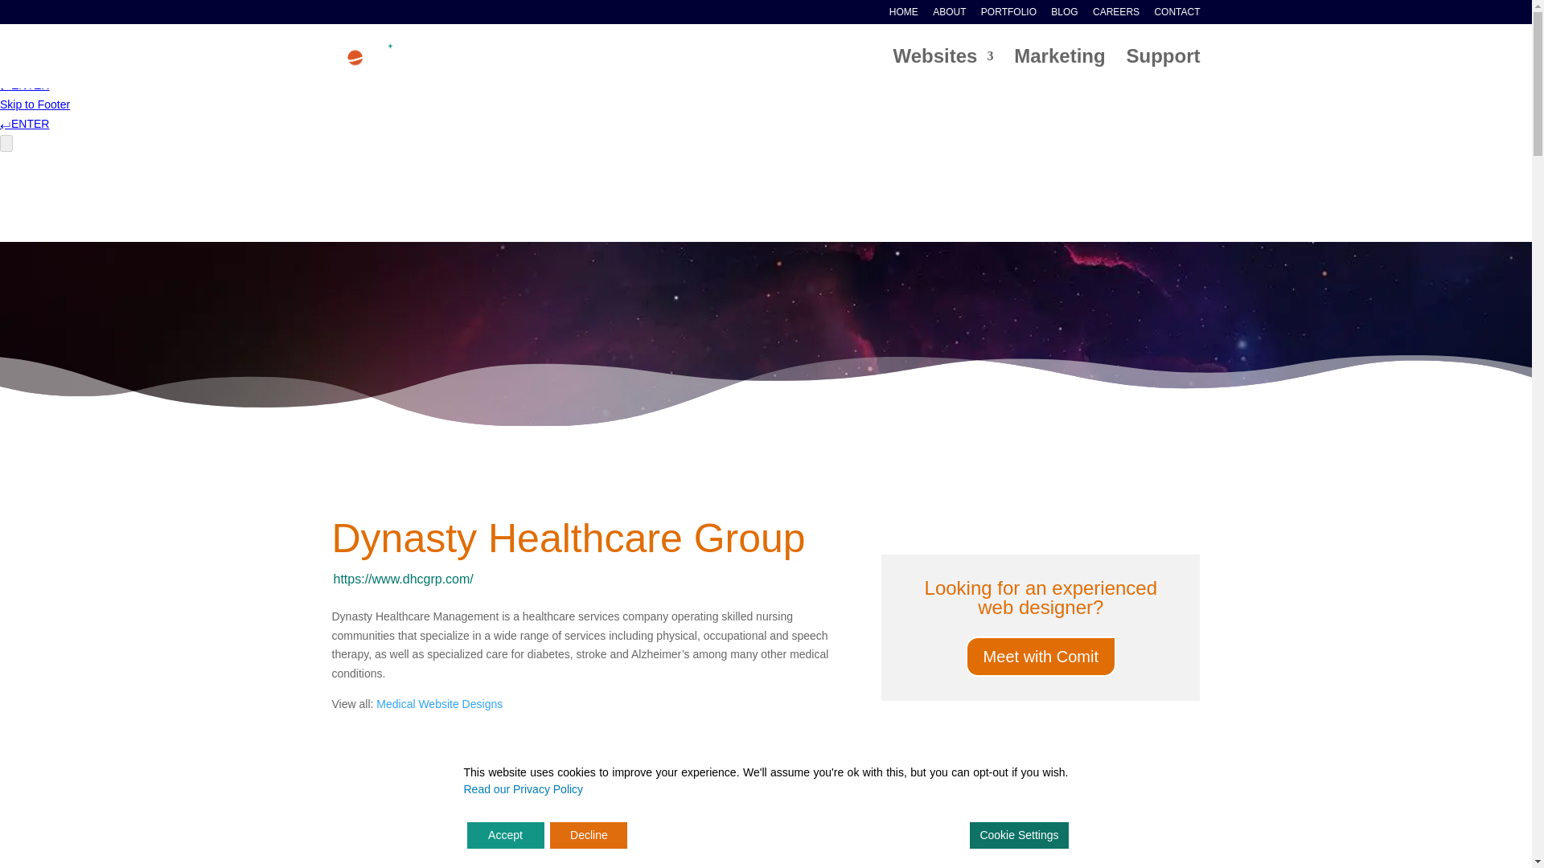 The image size is (1544, 868). I want to click on Support, so click(1164, 69).